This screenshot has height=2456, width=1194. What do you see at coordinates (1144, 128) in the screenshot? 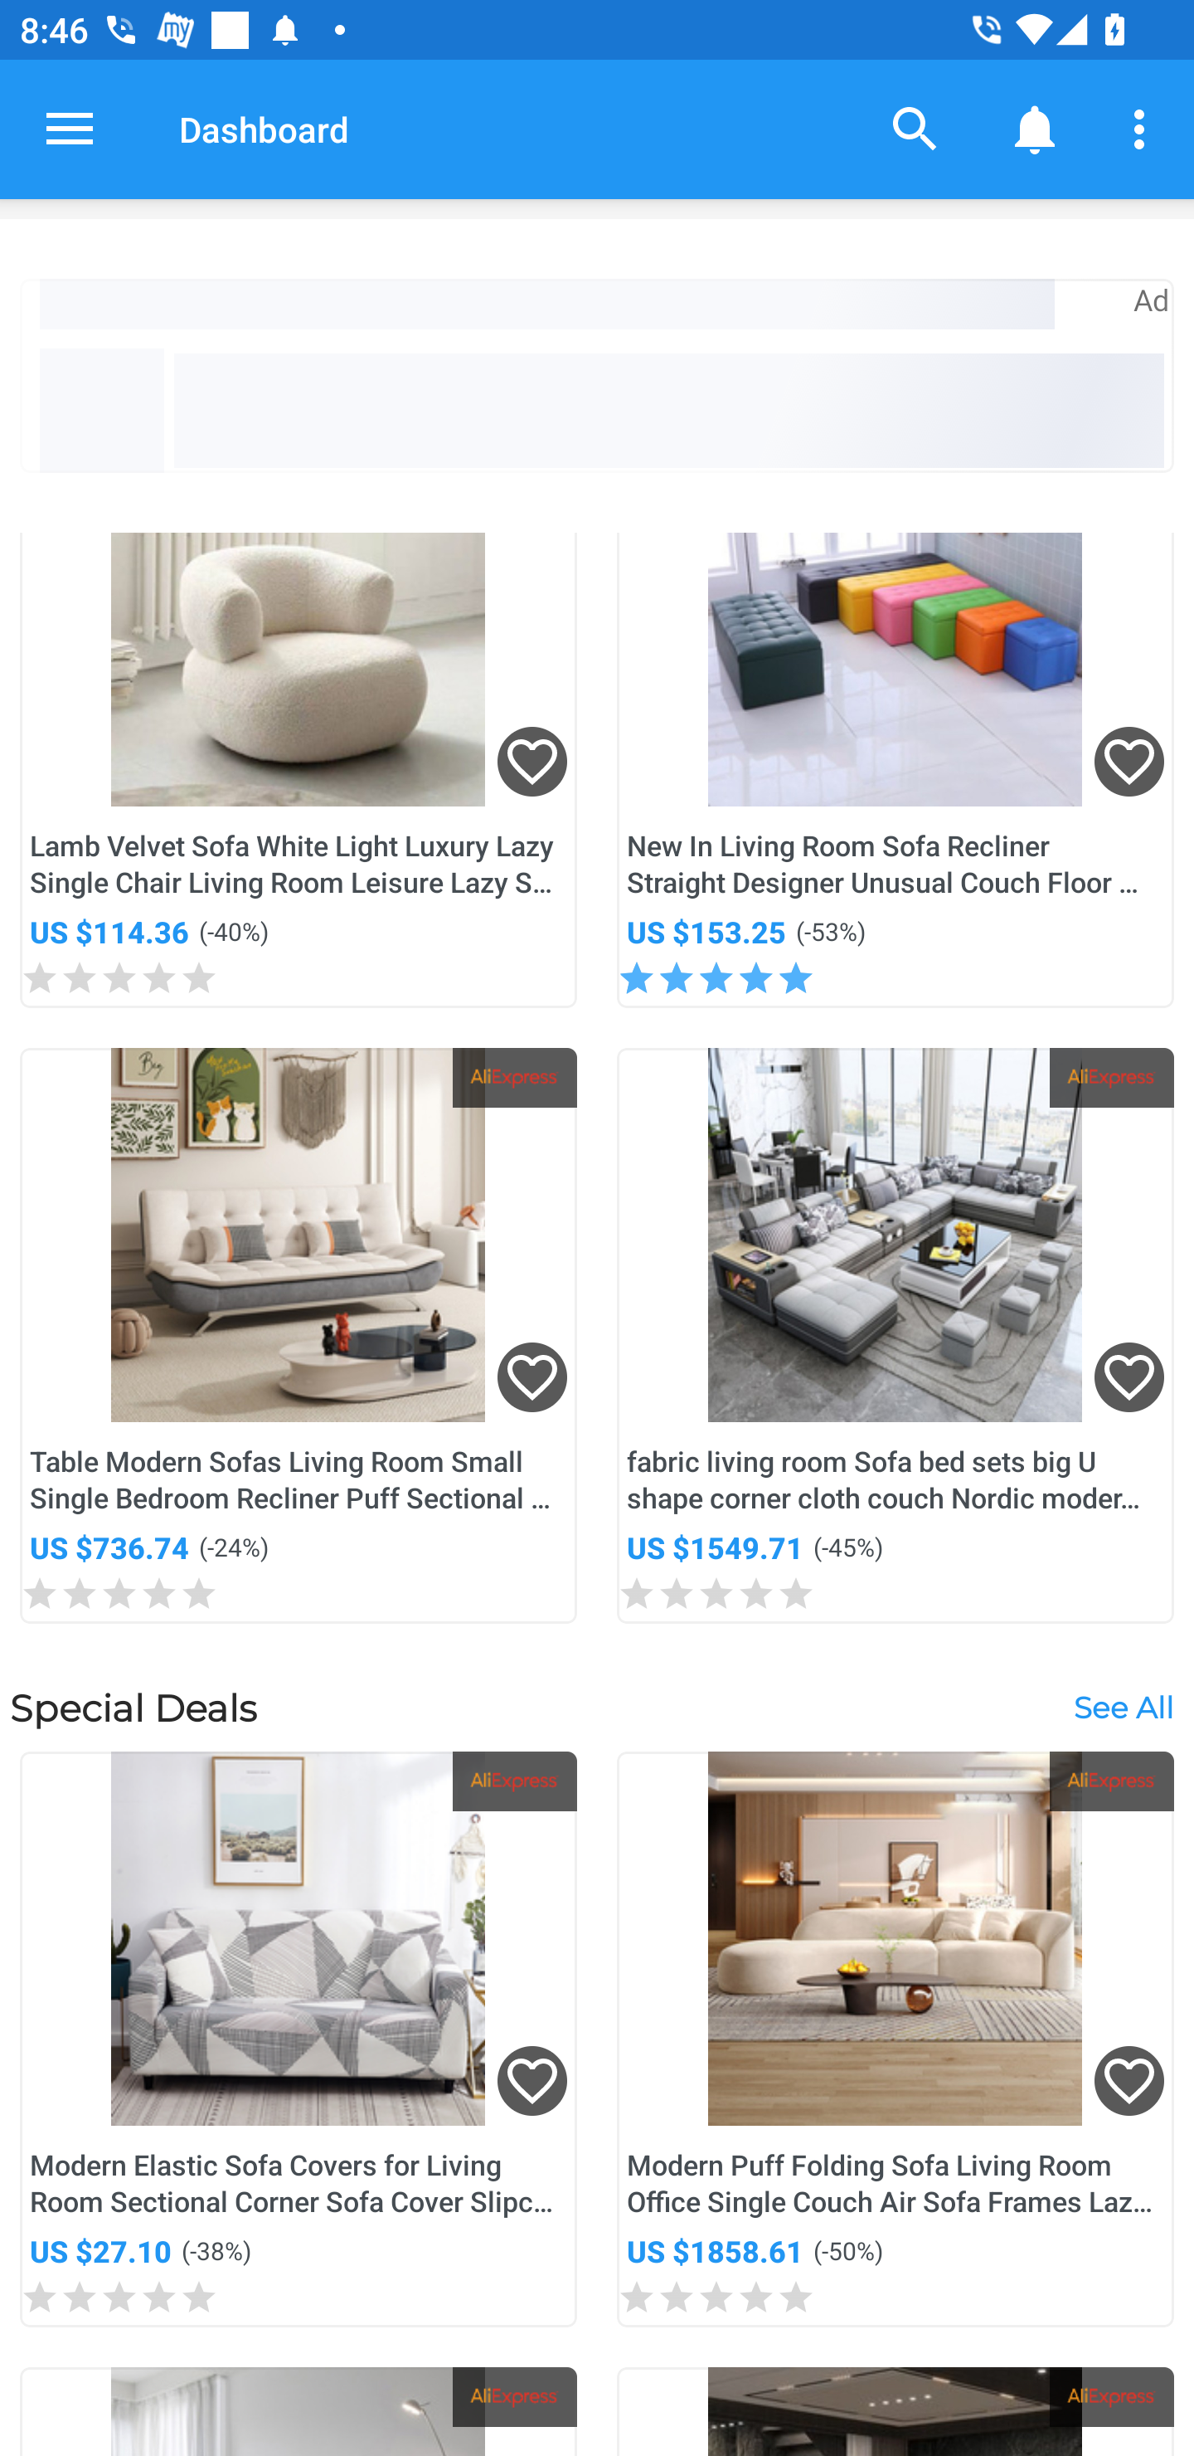
I see `More options` at bounding box center [1144, 128].